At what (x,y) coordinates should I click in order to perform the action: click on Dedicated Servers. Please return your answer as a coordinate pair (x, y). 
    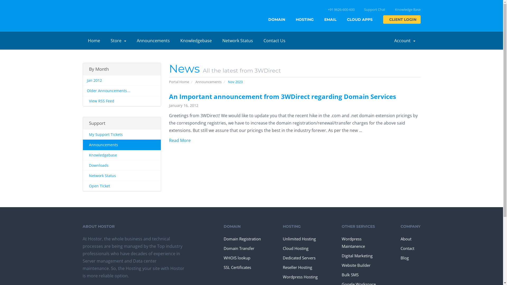
    Looking at the image, I should click on (299, 258).